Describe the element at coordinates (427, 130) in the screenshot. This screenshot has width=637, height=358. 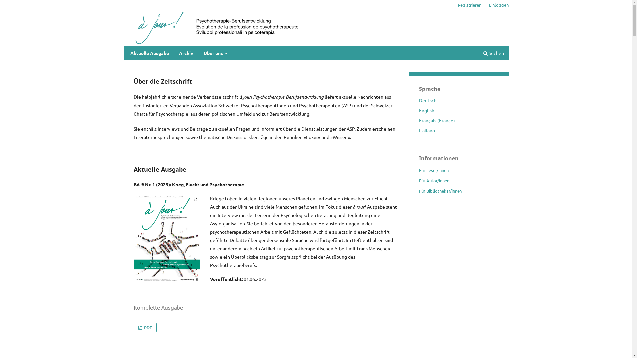
I see `Italiano` at that location.